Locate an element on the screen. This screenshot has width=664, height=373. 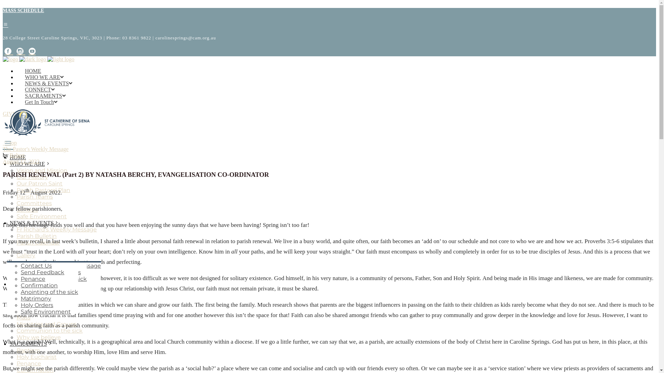
Why we believe is located at coordinates (43, 285).